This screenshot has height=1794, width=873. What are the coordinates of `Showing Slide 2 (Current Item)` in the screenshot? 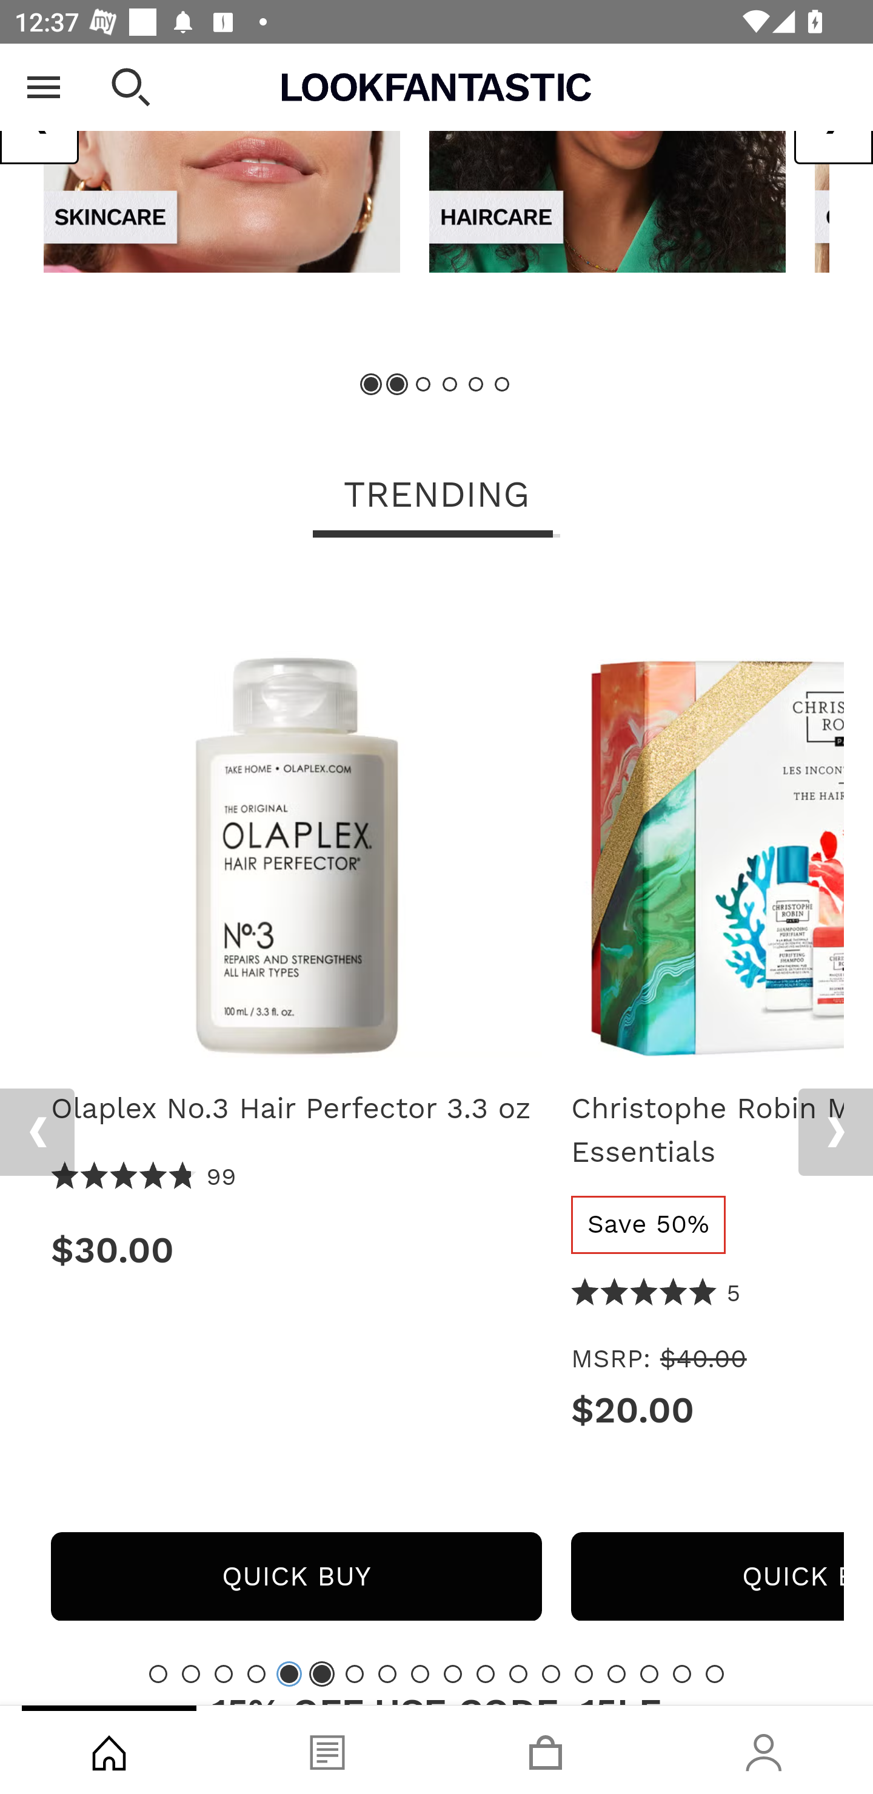 It's located at (398, 384).